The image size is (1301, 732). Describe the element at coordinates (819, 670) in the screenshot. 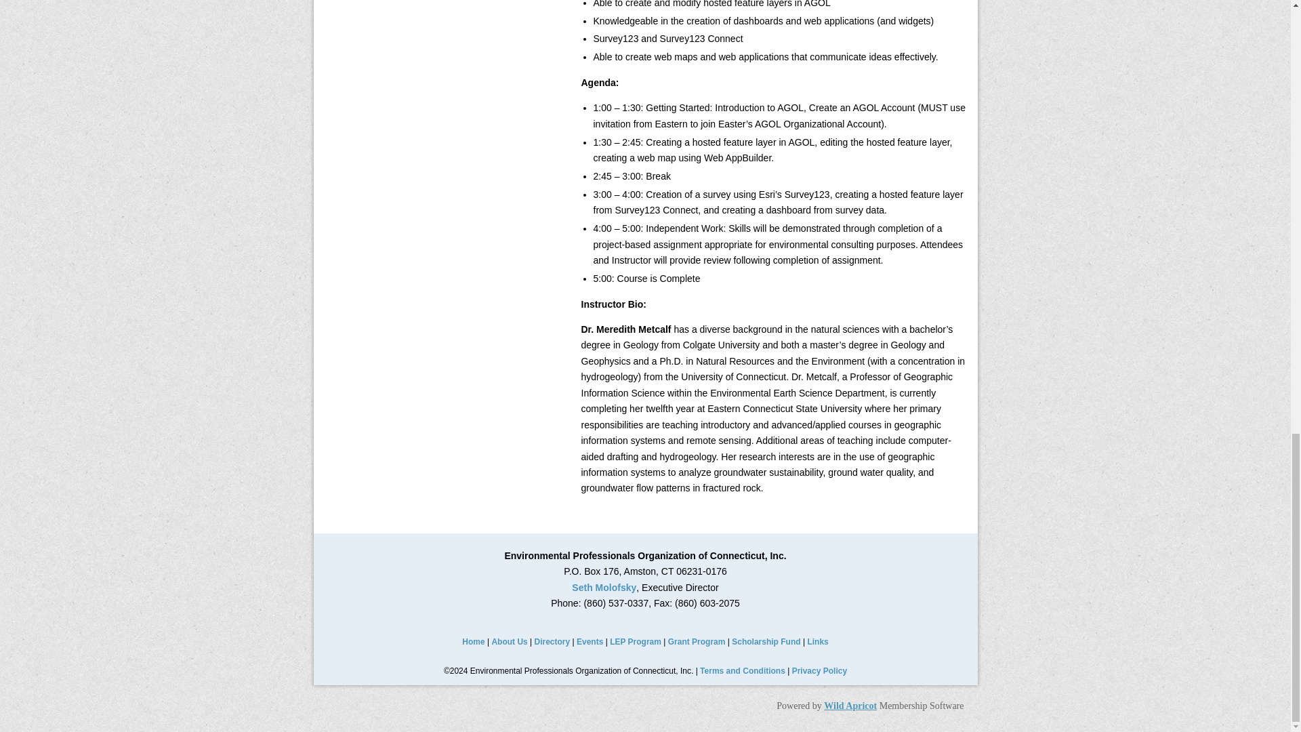

I see `Privacy Policy` at that location.